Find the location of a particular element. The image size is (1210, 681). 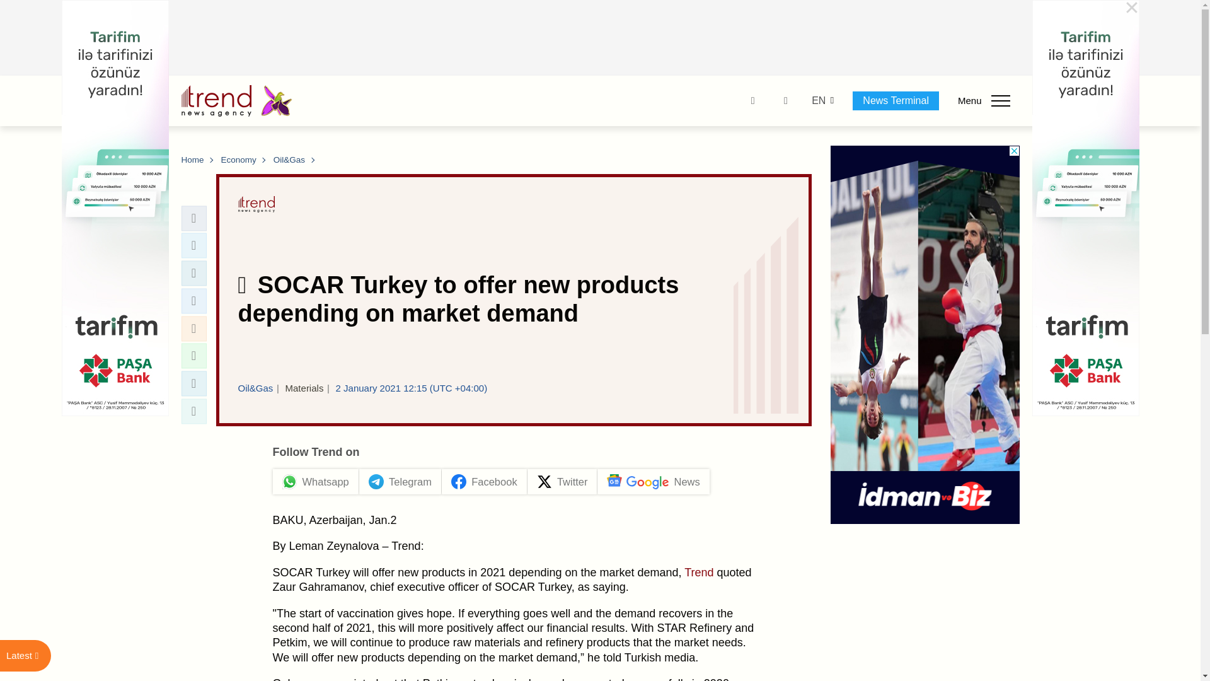

News Terminal is located at coordinates (896, 100).